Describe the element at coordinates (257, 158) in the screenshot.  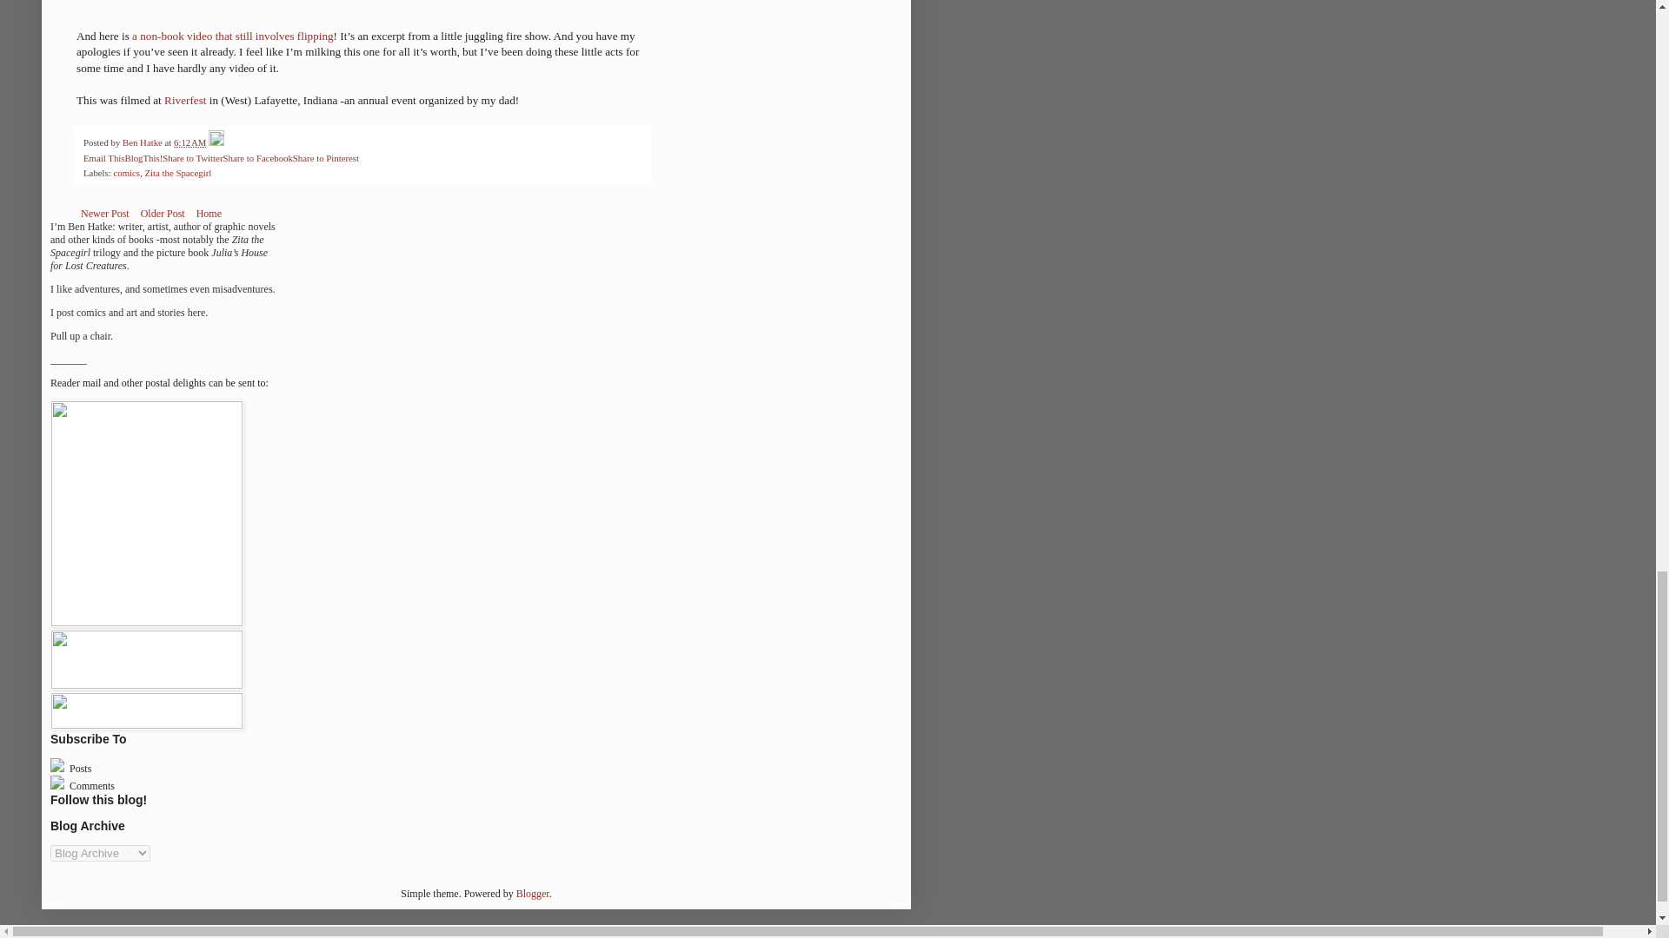
I see `Share to Facebook` at that location.